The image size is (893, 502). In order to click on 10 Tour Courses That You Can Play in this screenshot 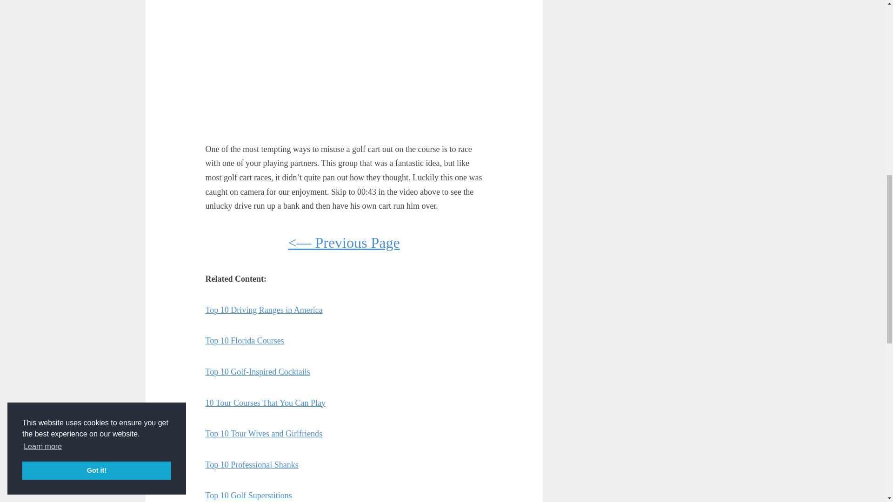, I will do `click(265, 403)`.